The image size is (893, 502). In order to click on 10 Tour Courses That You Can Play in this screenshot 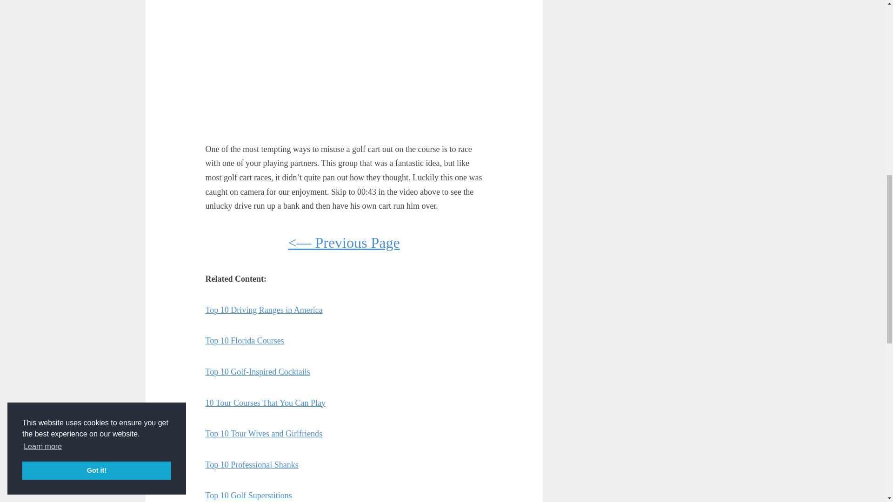, I will do `click(265, 403)`.